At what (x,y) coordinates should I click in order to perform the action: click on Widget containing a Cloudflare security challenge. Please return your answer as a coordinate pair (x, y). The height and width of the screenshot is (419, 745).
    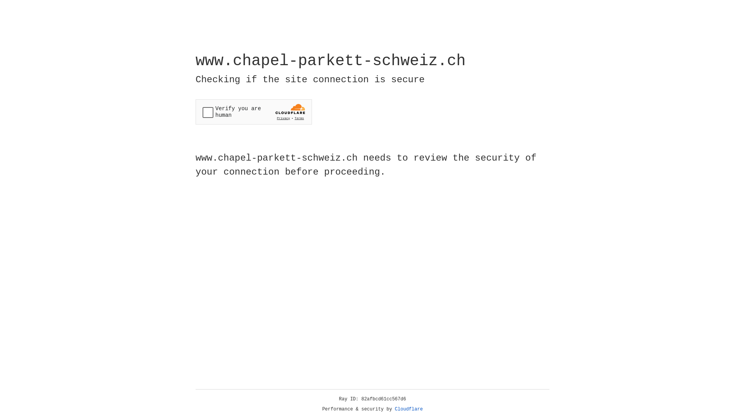
    Looking at the image, I should click on (254, 112).